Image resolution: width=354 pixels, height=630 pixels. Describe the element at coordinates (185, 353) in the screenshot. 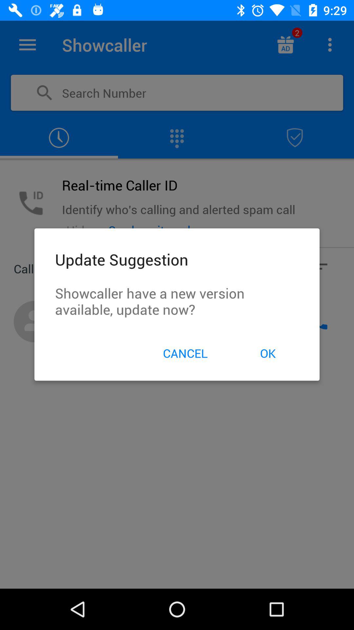

I see `select item to the left of ok icon` at that location.